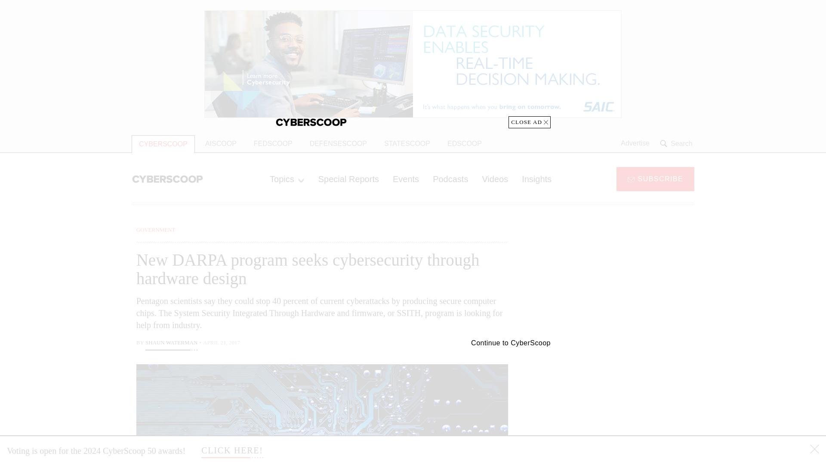 This screenshot has height=465, width=826. I want to click on 3rd party ad content, so click(625, 279).